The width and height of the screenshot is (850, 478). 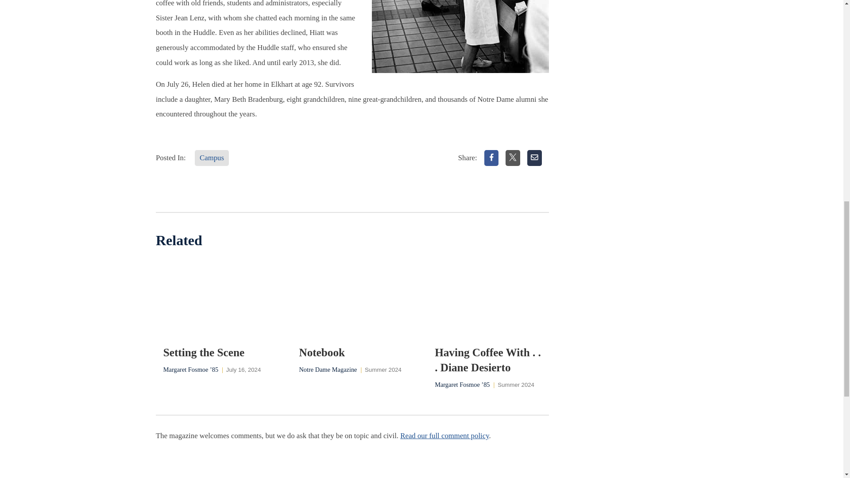 I want to click on Setting the Scene, so click(x=216, y=352).